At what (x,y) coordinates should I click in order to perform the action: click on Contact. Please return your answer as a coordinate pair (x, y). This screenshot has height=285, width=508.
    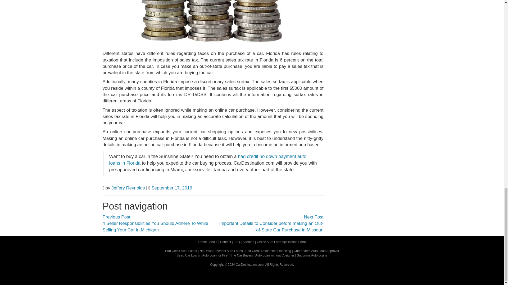
    Looking at the image, I should click on (225, 242).